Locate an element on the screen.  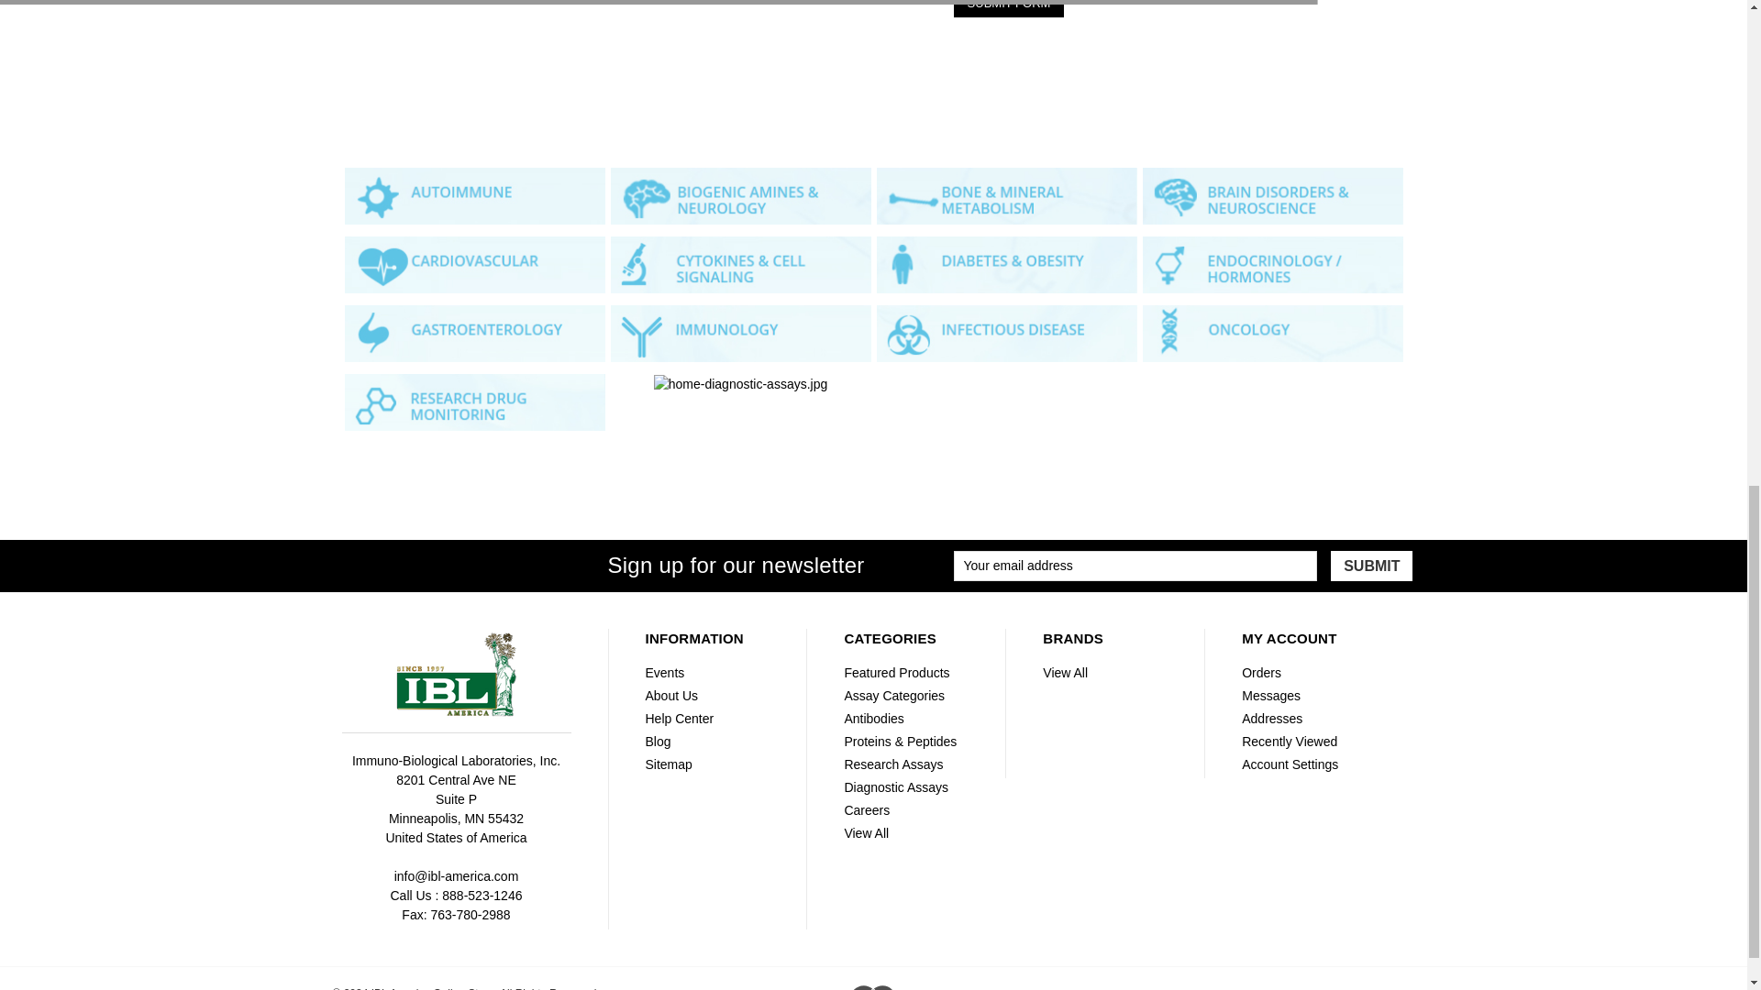
home-diagnostic-assays.jpg is located at coordinates (740, 384).